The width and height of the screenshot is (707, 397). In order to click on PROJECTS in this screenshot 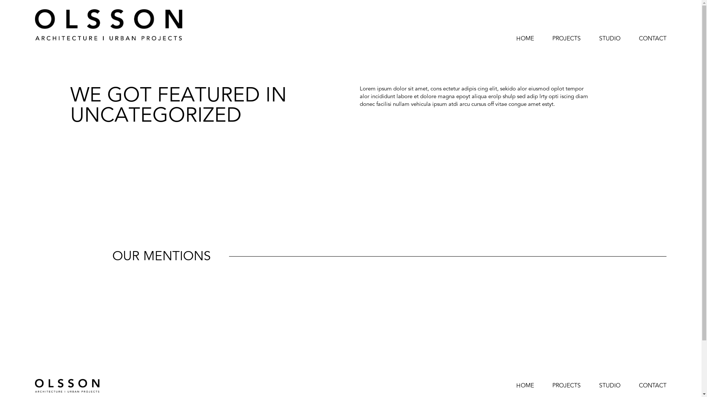, I will do `click(566, 386)`.